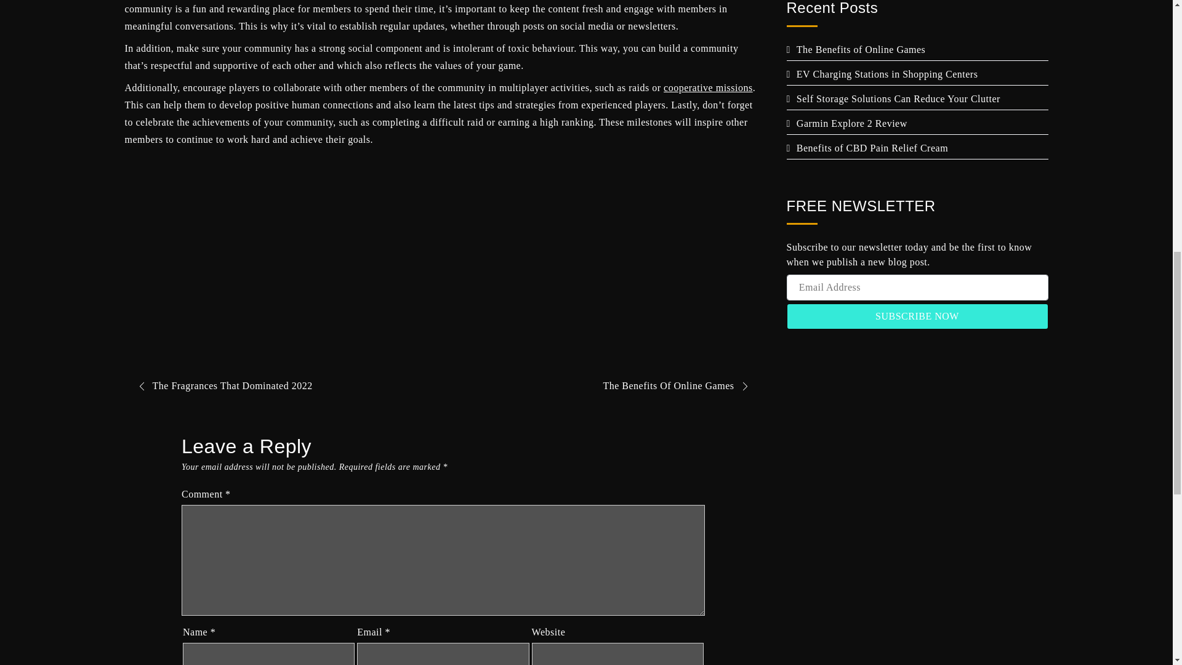  Describe the element at coordinates (220, 385) in the screenshot. I see `The Fragrances That Dominated 2022` at that location.